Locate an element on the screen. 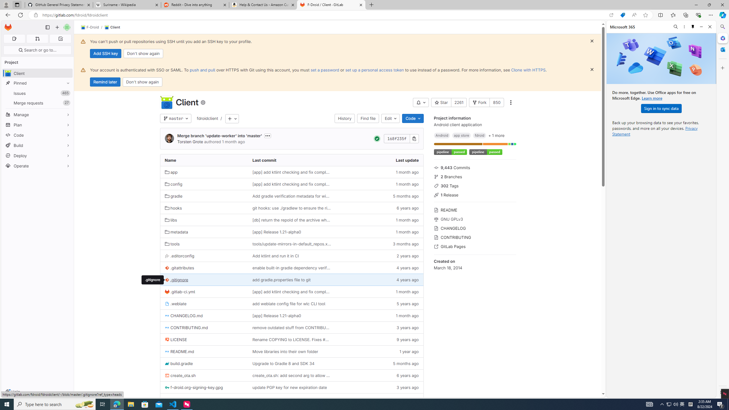 The height and width of the screenshot is (410, 729). fdroid is located at coordinates (479, 135).